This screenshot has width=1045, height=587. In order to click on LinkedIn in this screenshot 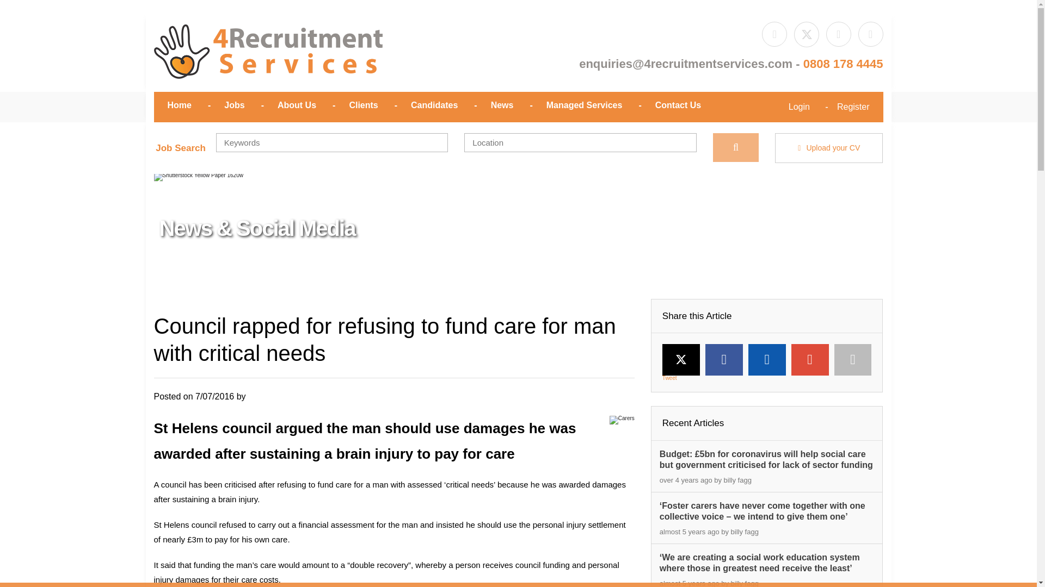, I will do `click(766, 360)`.